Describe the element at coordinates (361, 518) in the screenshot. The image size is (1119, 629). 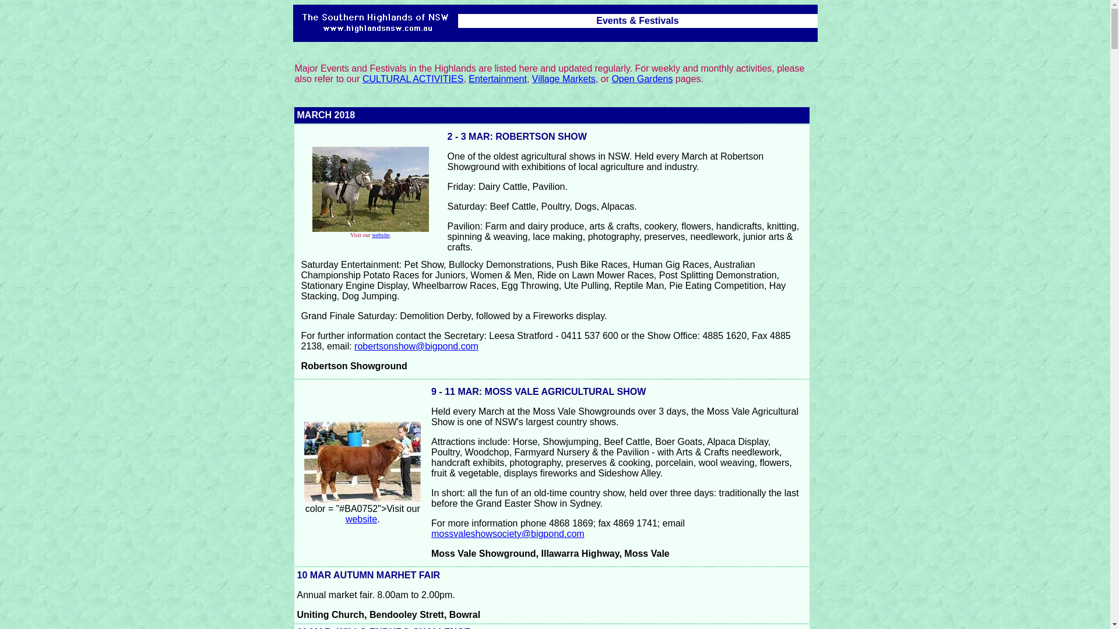
I see `website` at that location.